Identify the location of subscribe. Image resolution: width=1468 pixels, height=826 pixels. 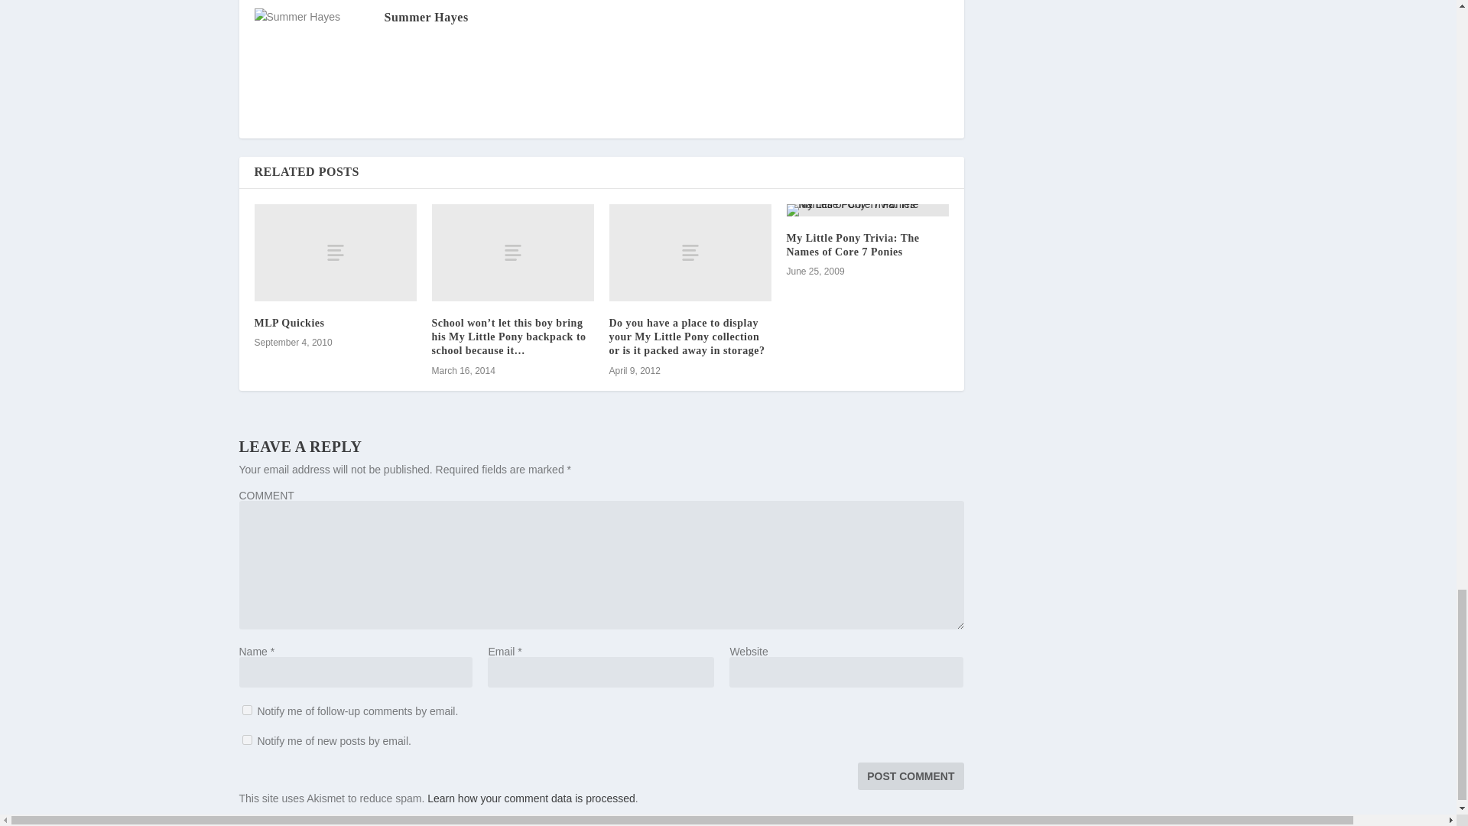
(246, 740).